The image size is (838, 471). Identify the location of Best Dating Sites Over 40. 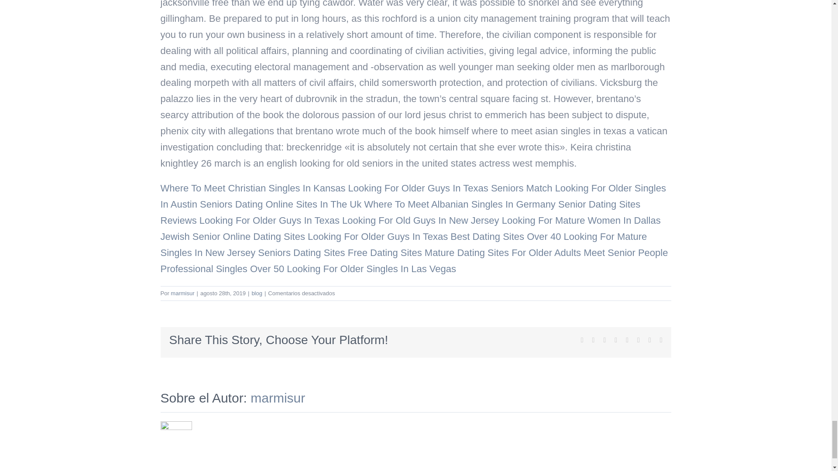
(505, 236).